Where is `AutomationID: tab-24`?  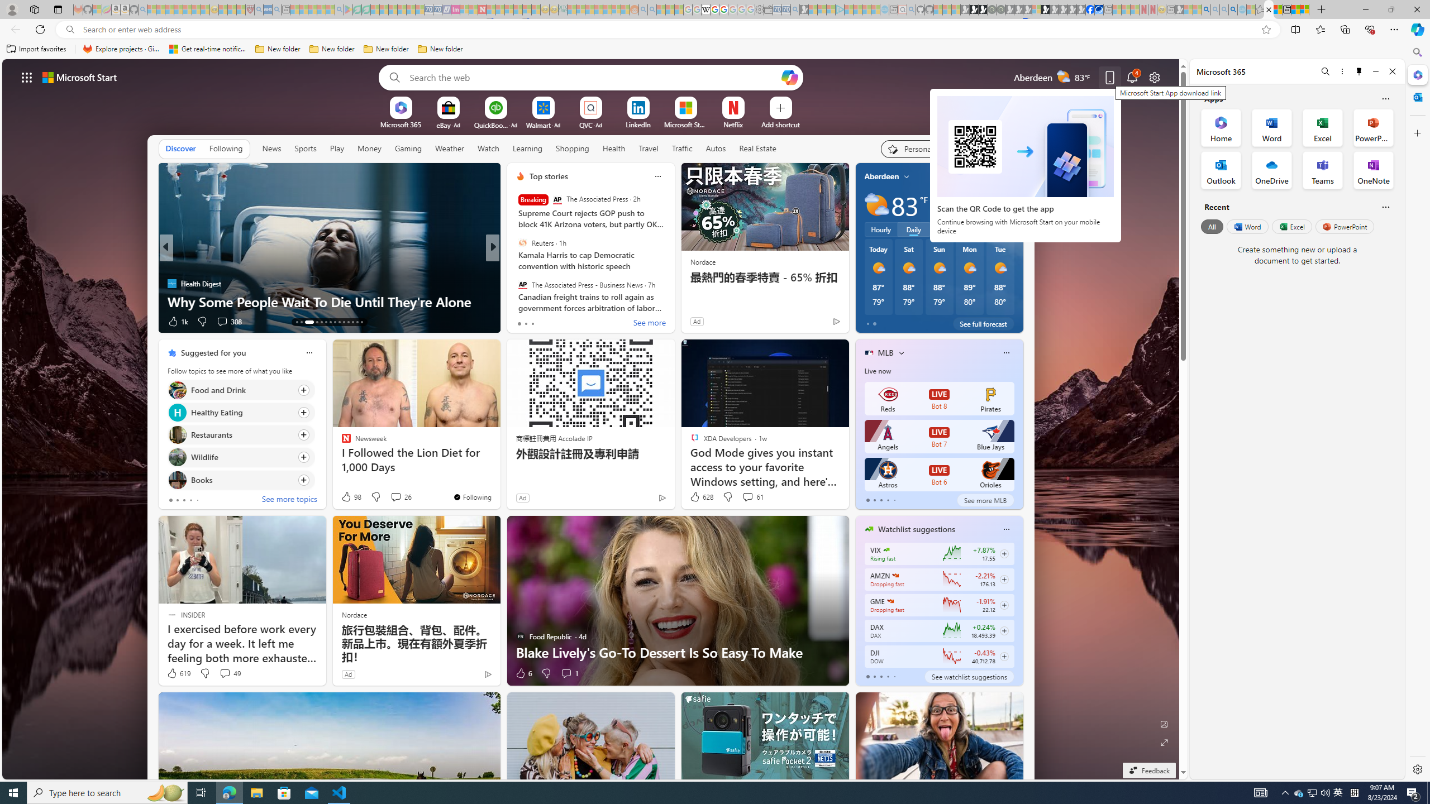
AutomationID: tab-24 is located at coordinates (352, 322).